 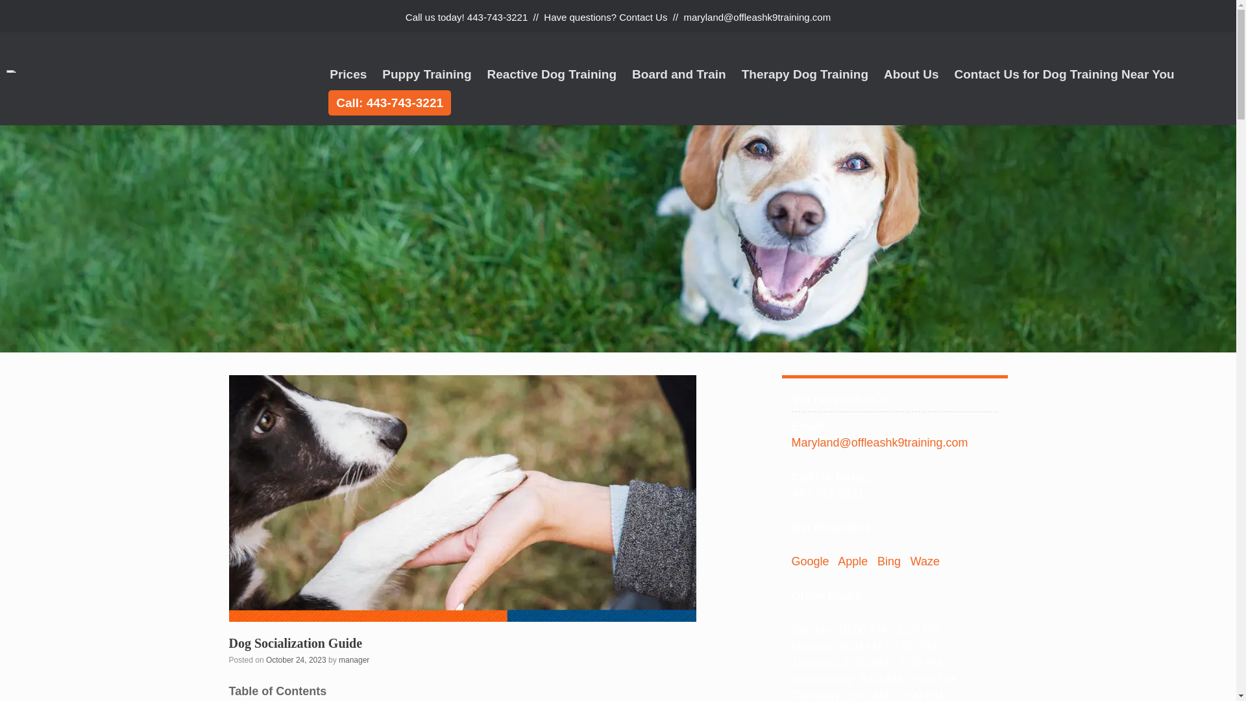 I want to click on manager, so click(x=354, y=659).